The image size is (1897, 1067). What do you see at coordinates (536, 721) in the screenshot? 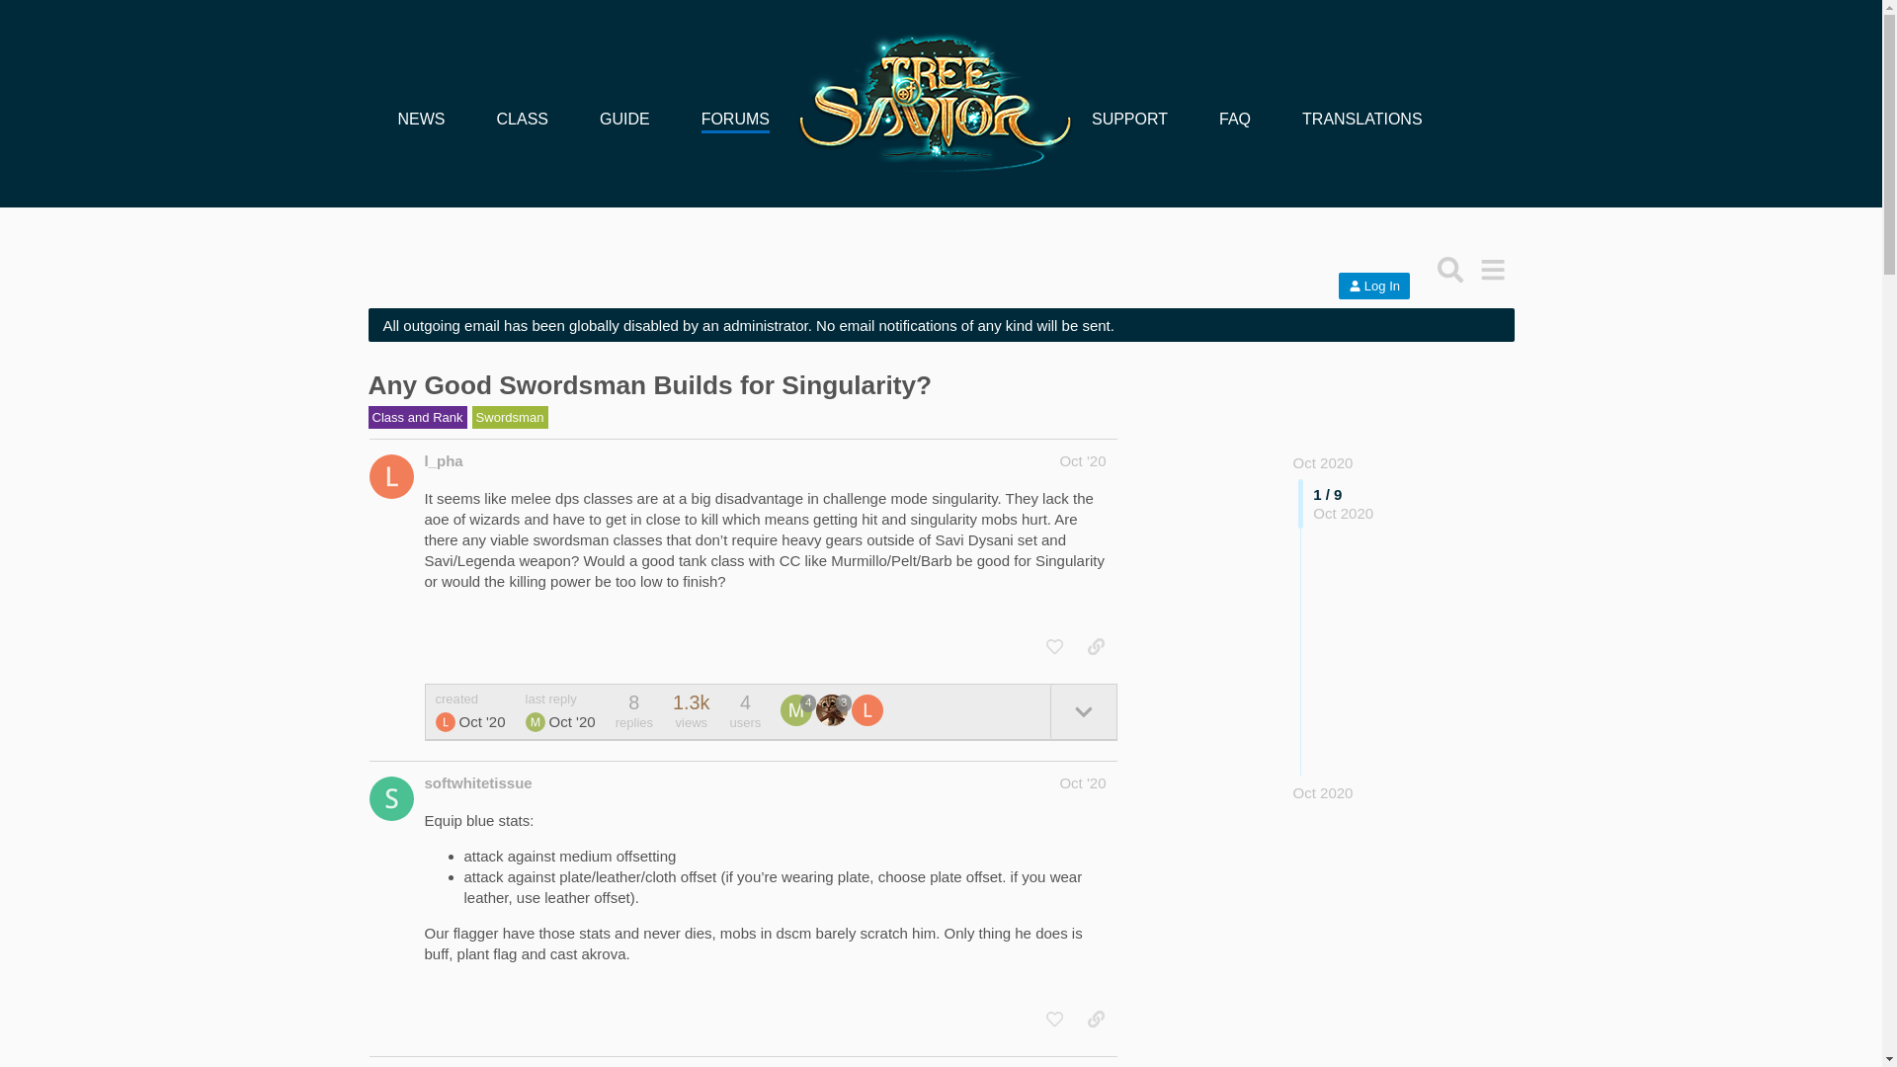
I see `MOKASIUS` at bounding box center [536, 721].